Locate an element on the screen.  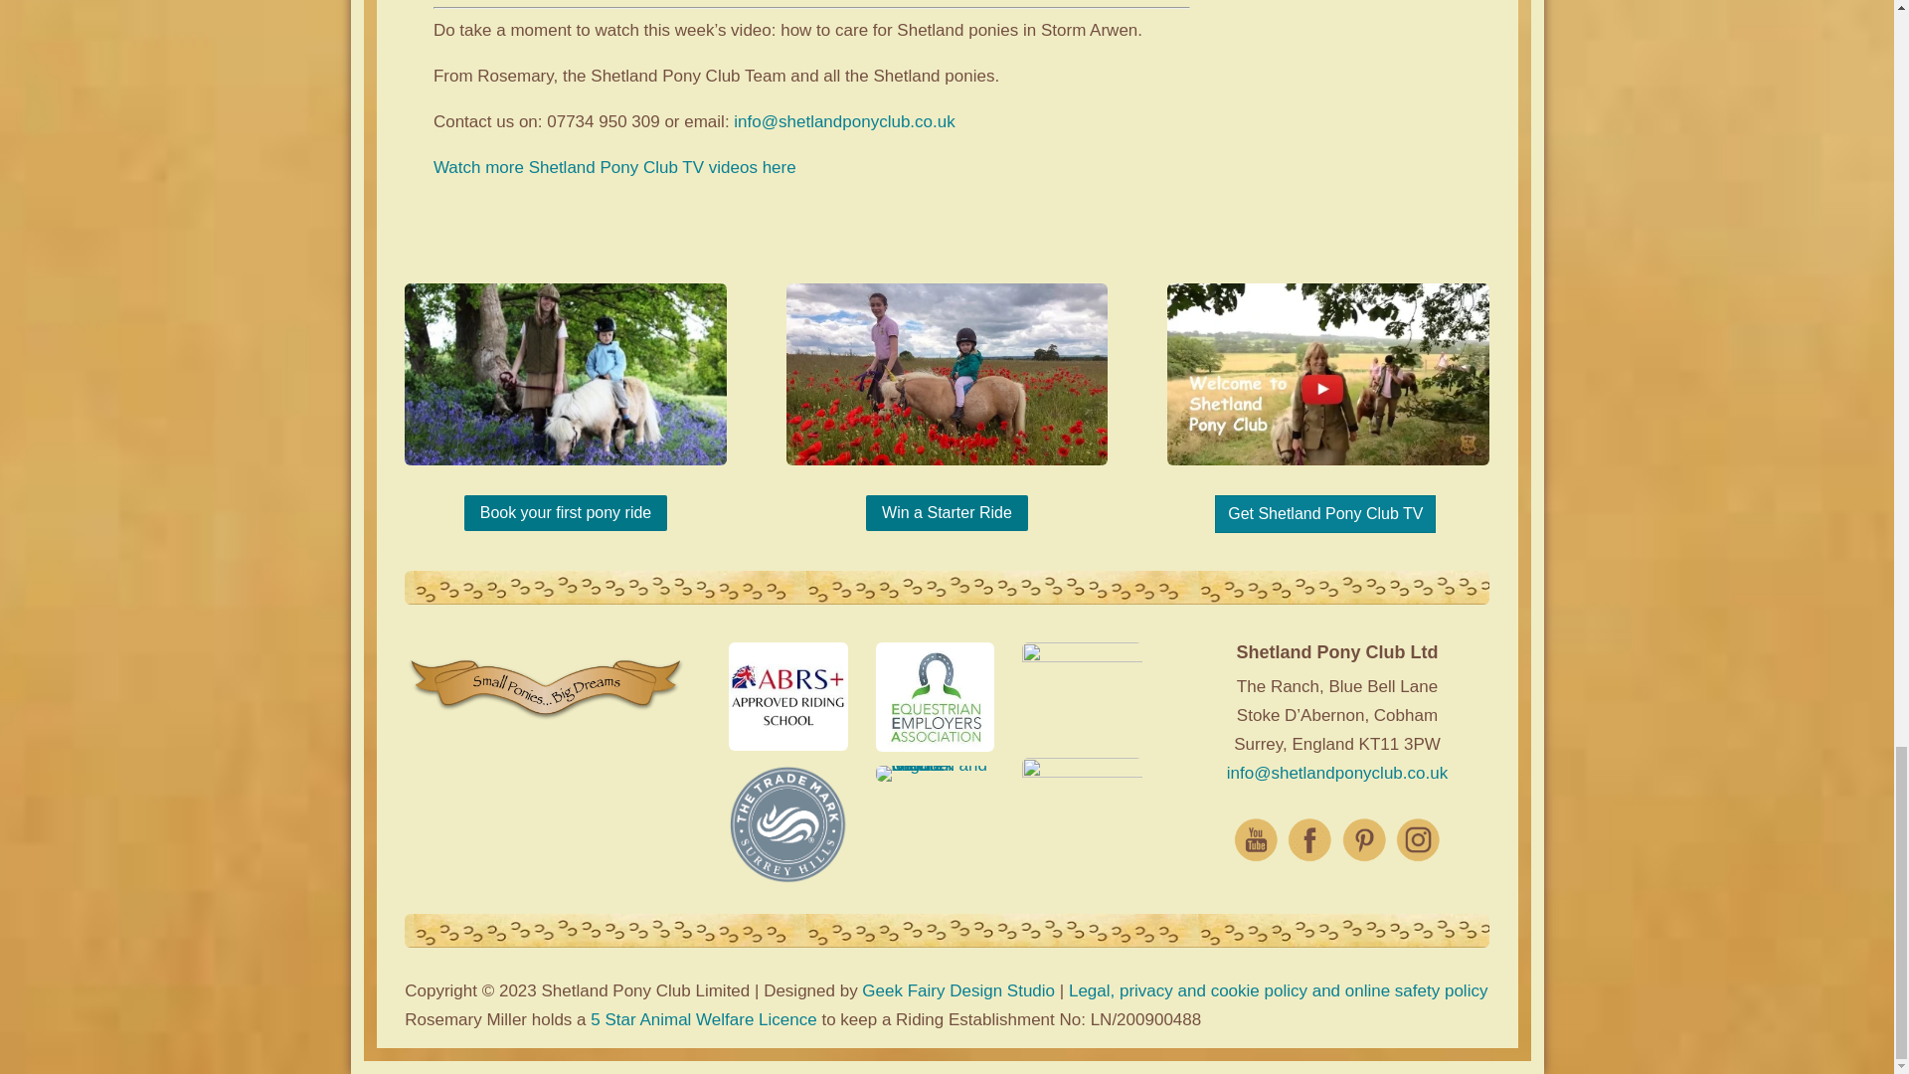
Equestrian Employers Association Logo is located at coordinates (935, 696).